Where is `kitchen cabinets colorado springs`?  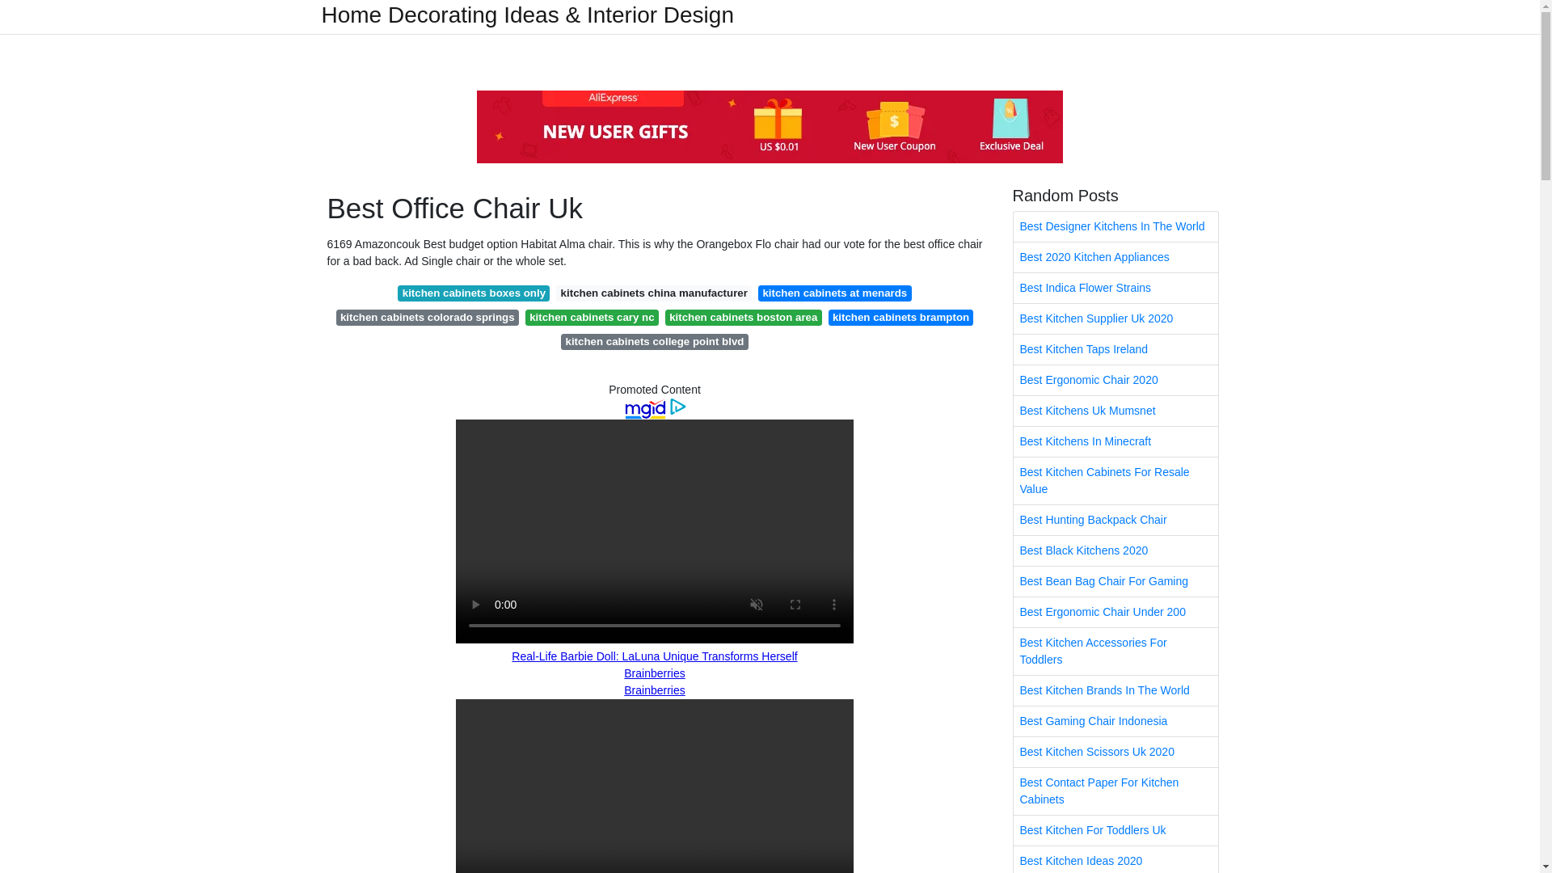
kitchen cabinets colorado springs is located at coordinates (427, 317).